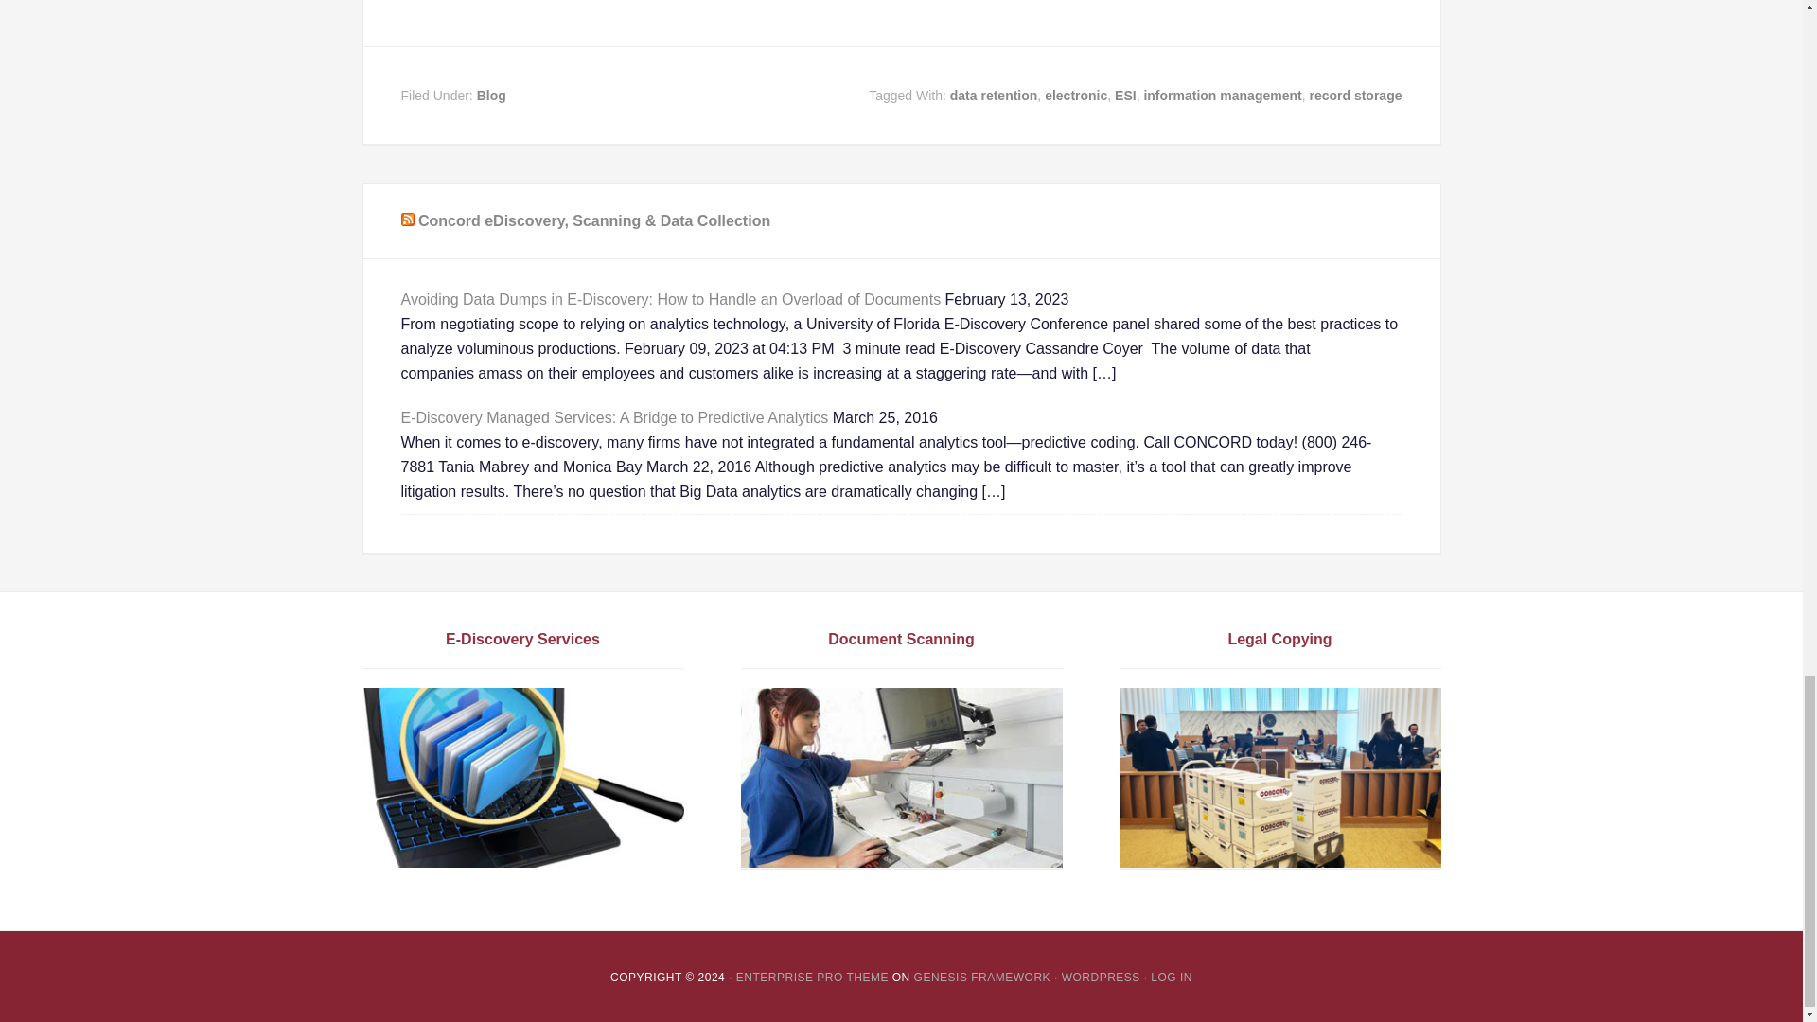 The image size is (1817, 1022). I want to click on data retention, so click(994, 95).